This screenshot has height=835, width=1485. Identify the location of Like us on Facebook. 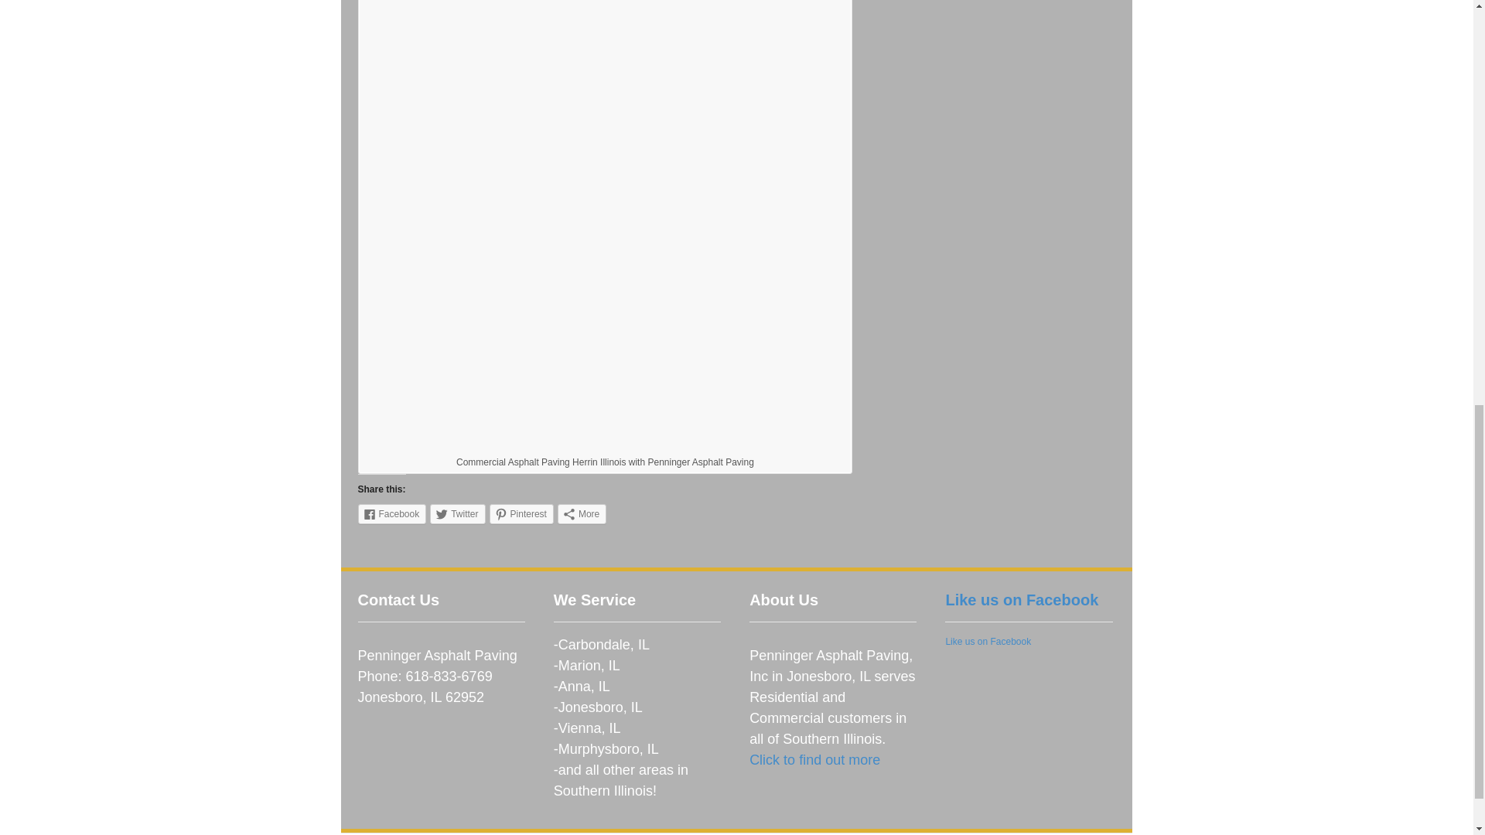
(987, 642).